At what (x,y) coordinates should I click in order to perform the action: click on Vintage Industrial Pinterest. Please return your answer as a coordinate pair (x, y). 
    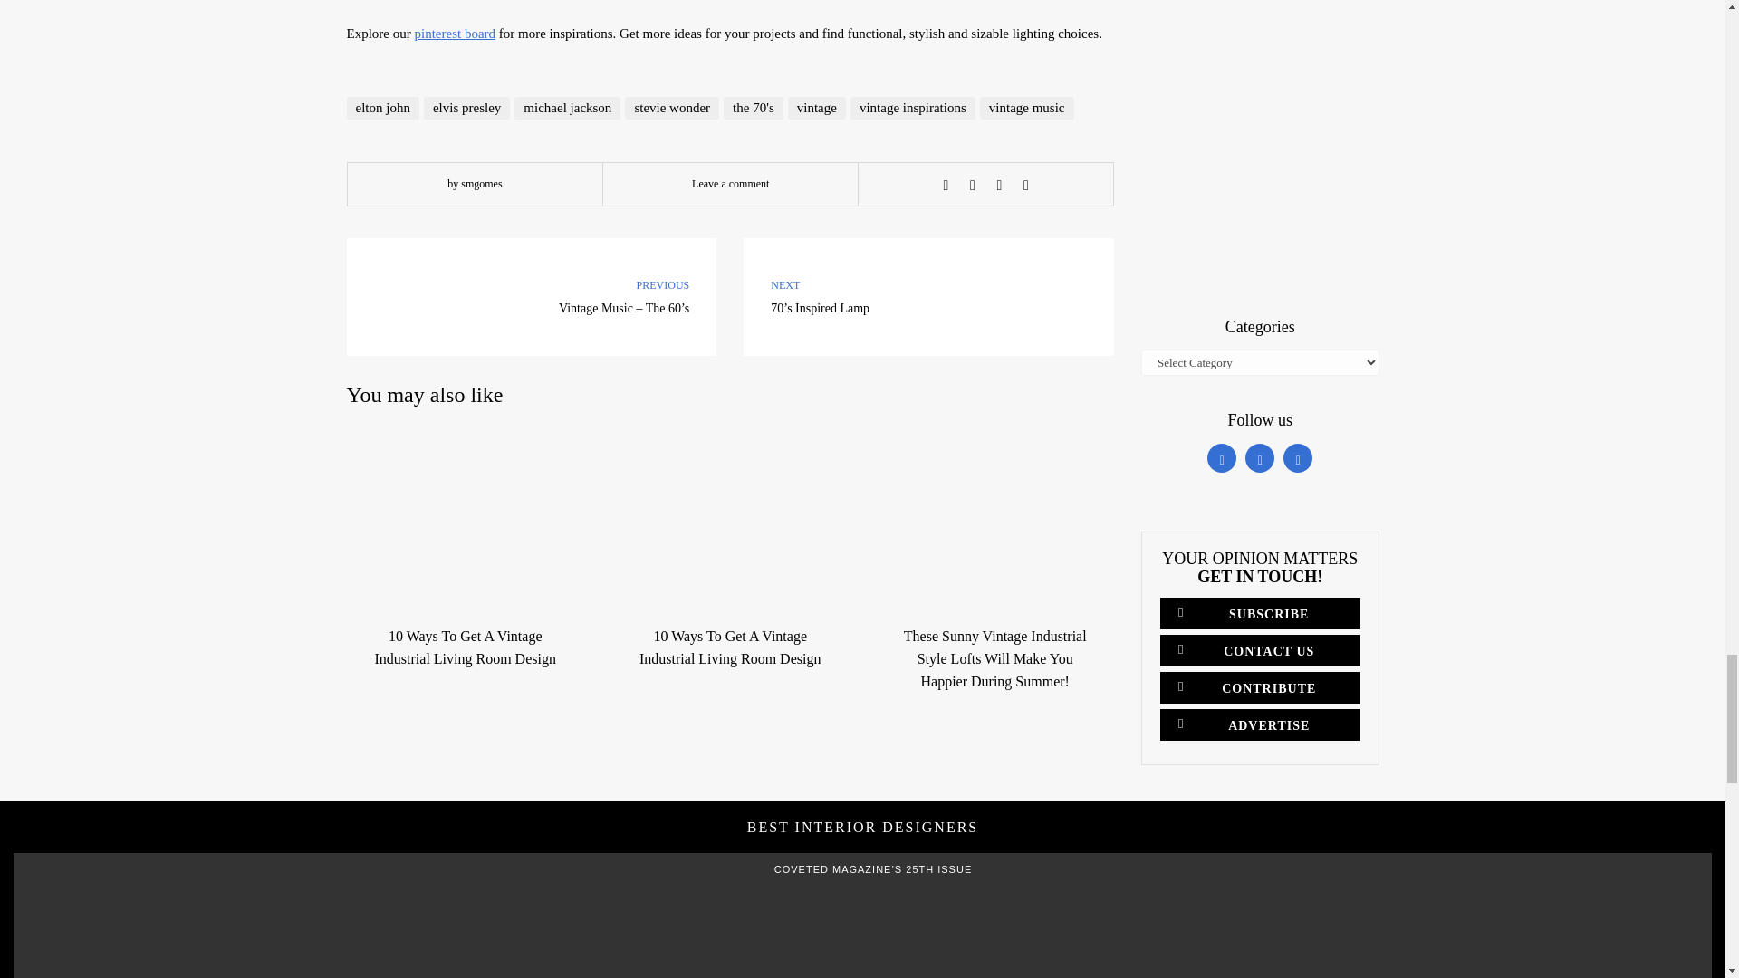
    Looking at the image, I should click on (455, 34).